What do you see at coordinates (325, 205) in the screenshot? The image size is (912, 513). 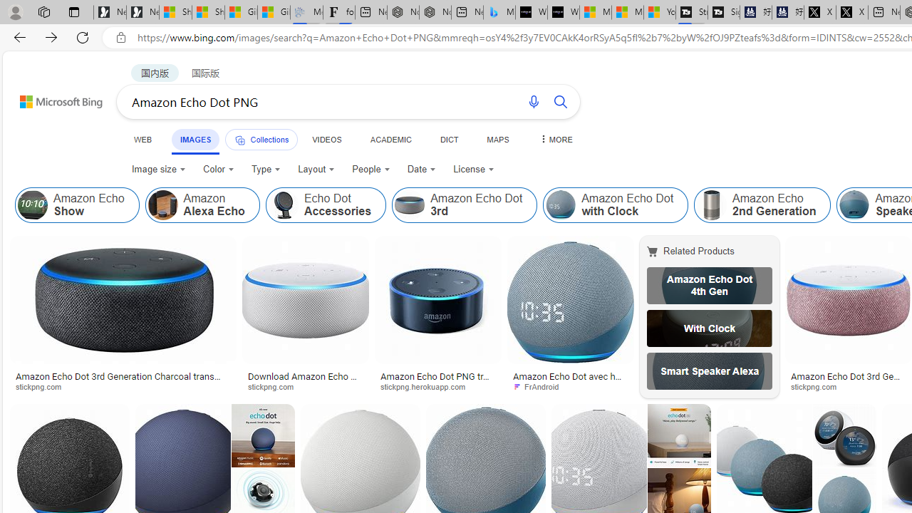 I see `Echo Dot Accessories` at bounding box center [325, 205].